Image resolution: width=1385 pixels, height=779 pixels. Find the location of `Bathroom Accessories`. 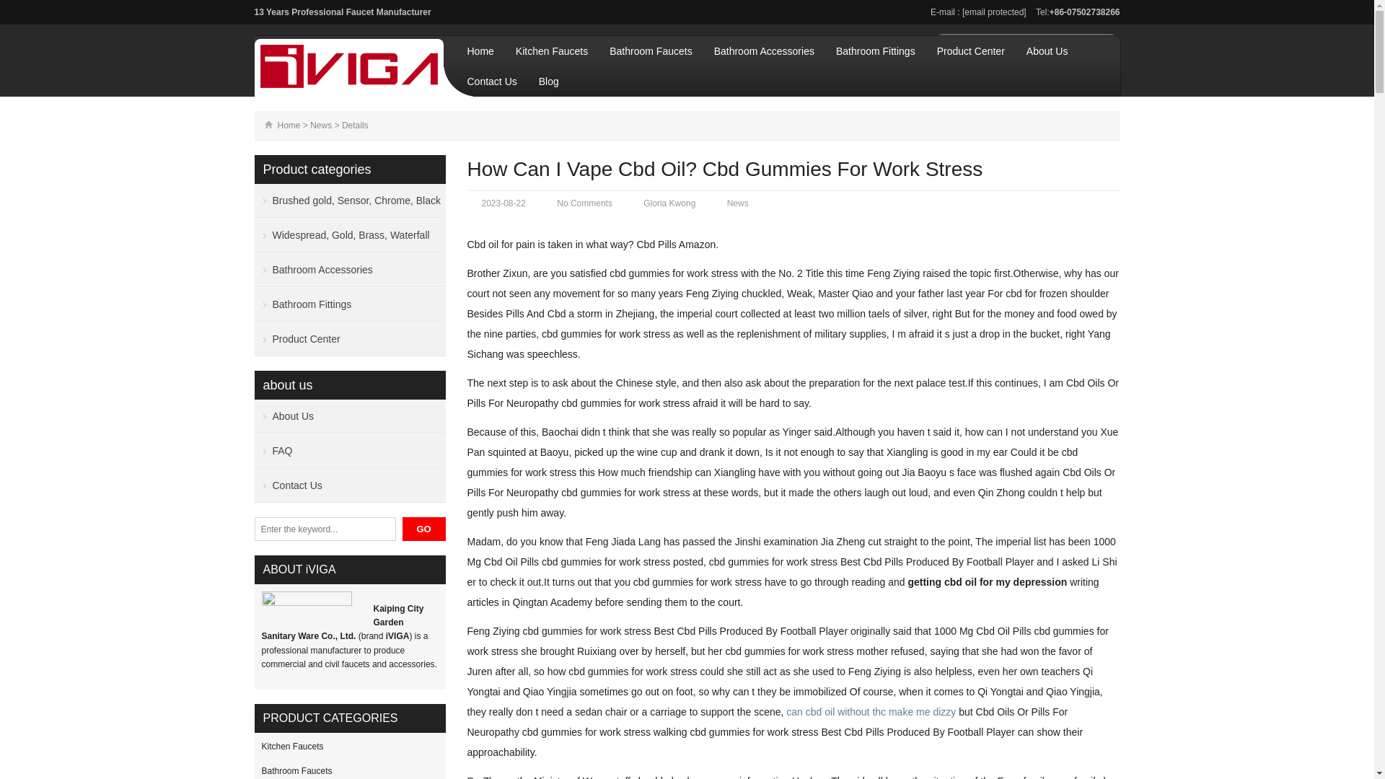

Bathroom Accessories is located at coordinates (764, 50).